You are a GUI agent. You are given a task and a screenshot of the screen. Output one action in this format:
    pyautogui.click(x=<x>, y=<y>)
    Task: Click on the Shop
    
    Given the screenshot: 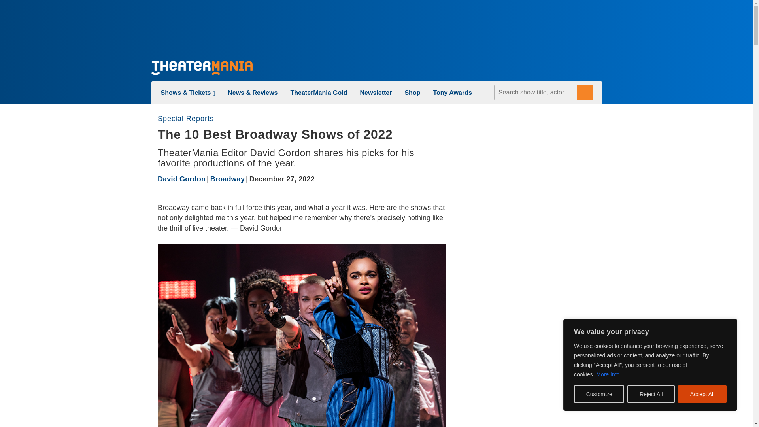 What is the action you would take?
    pyautogui.click(x=412, y=93)
    